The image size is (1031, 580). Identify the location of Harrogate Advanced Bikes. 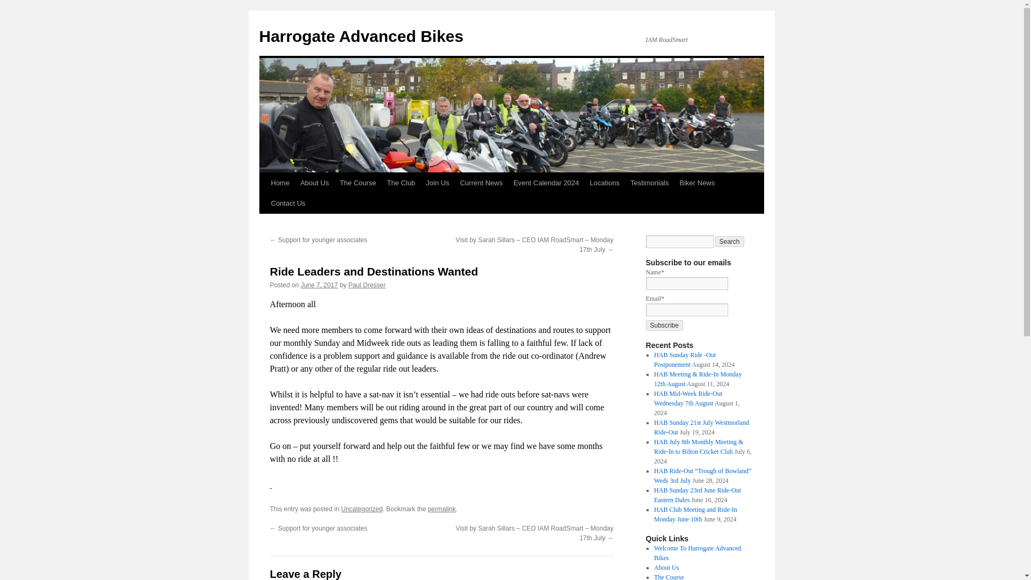
(361, 36).